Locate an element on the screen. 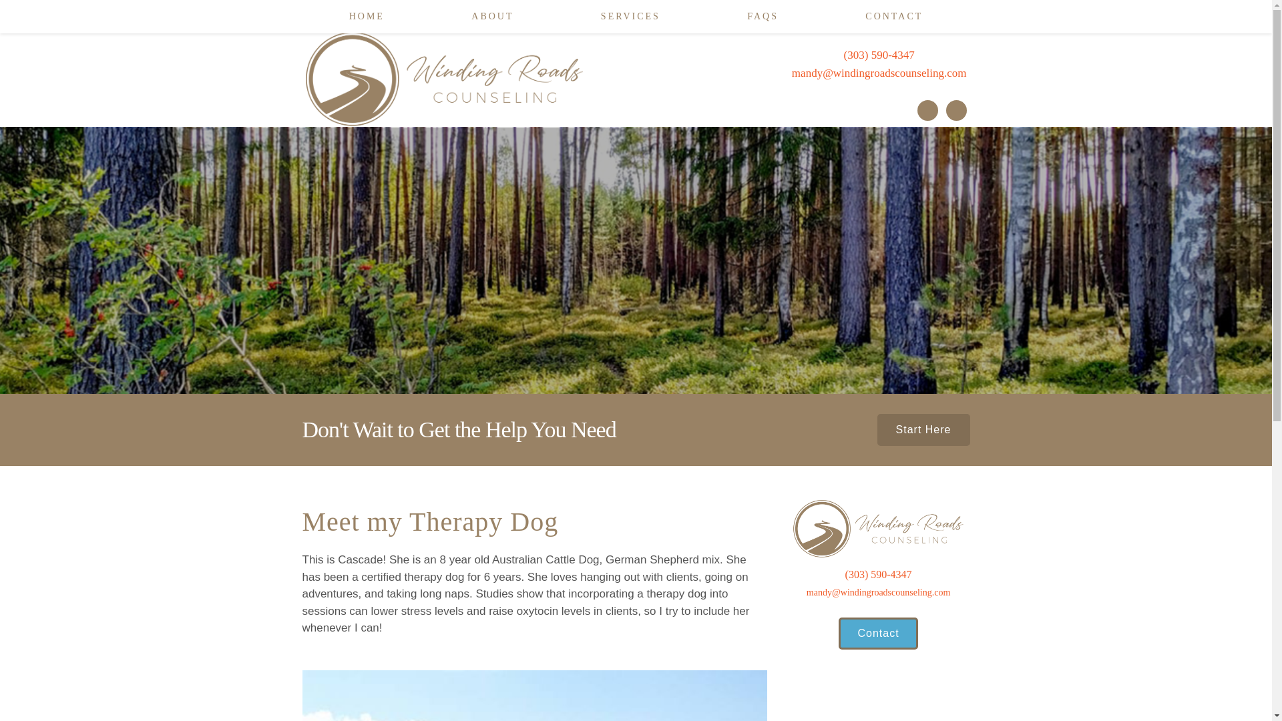 This screenshot has width=1282, height=721. CONTACT is located at coordinates (893, 16).